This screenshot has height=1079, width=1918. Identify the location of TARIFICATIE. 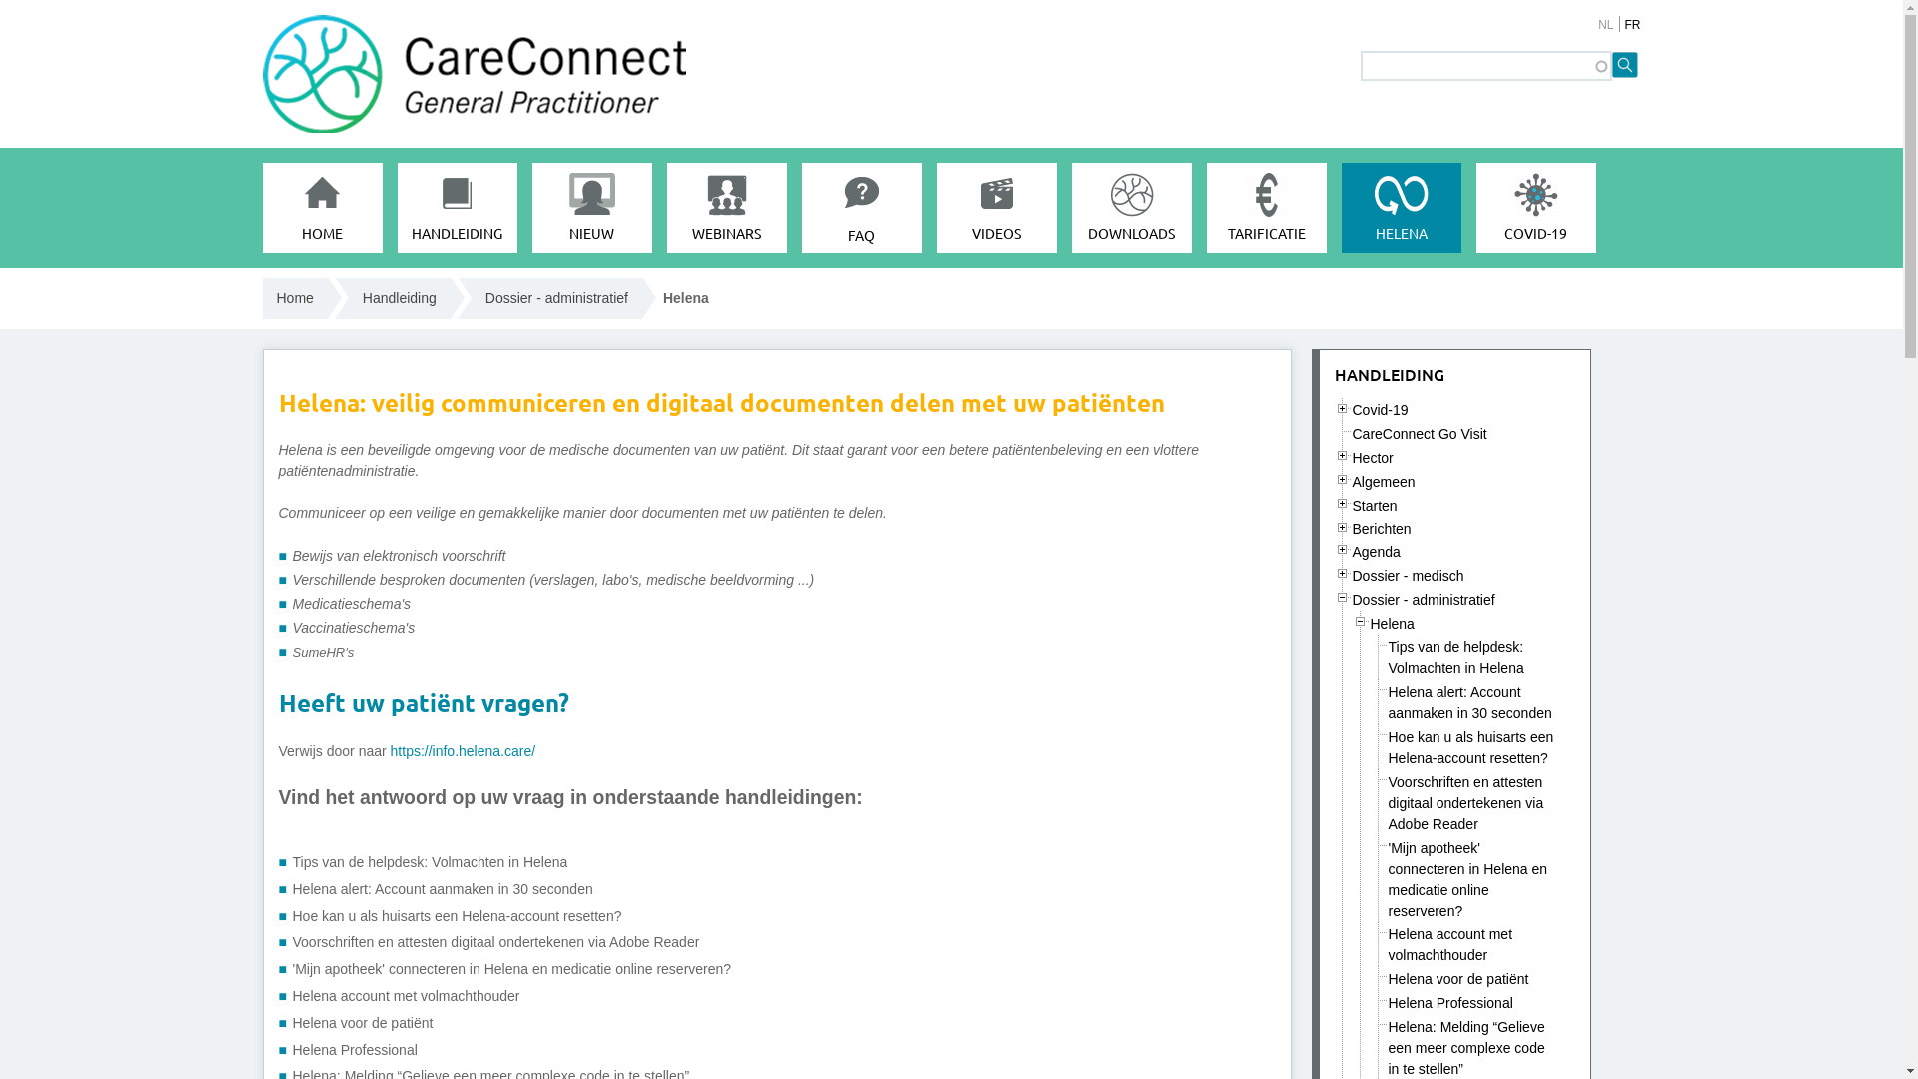
(1267, 208).